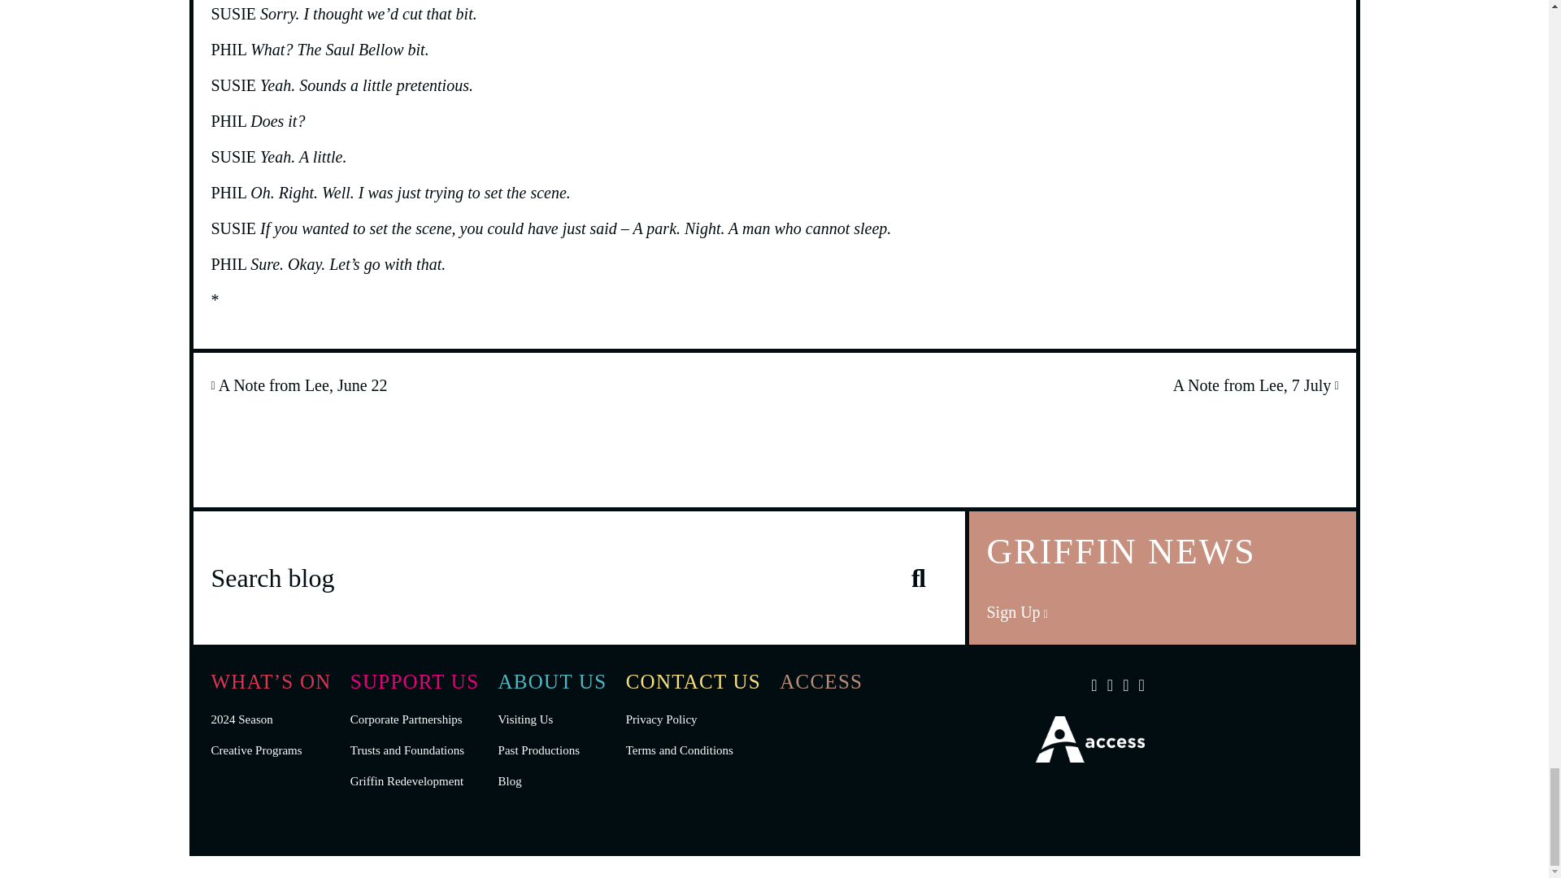 This screenshot has height=878, width=1561. What do you see at coordinates (1256, 385) in the screenshot?
I see `A Note from Lee, 7 July` at bounding box center [1256, 385].